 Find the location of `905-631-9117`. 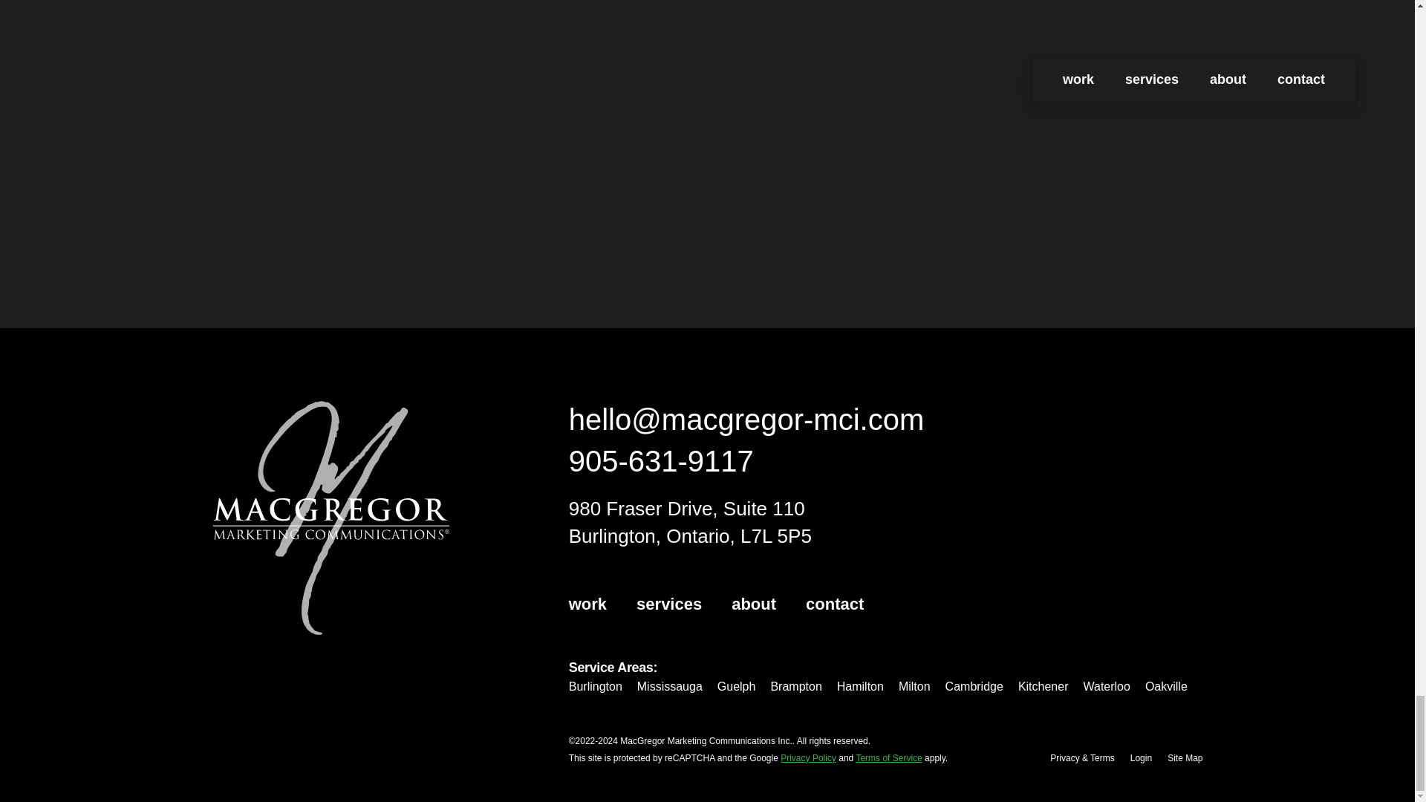

905-631-9117 is located at coordinates (661, 460).